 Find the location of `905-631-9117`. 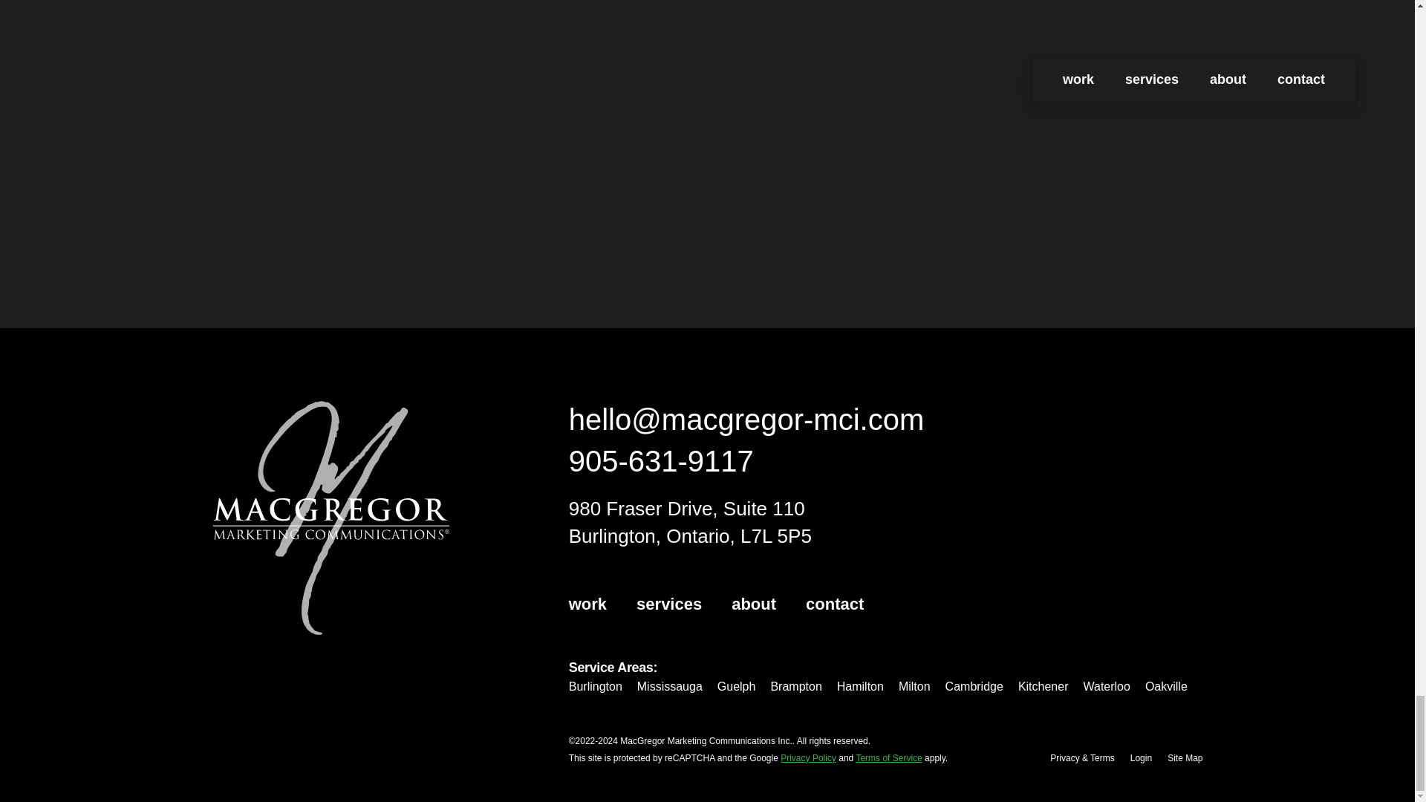

905-631-9117 is located at coordinates (661, 460).